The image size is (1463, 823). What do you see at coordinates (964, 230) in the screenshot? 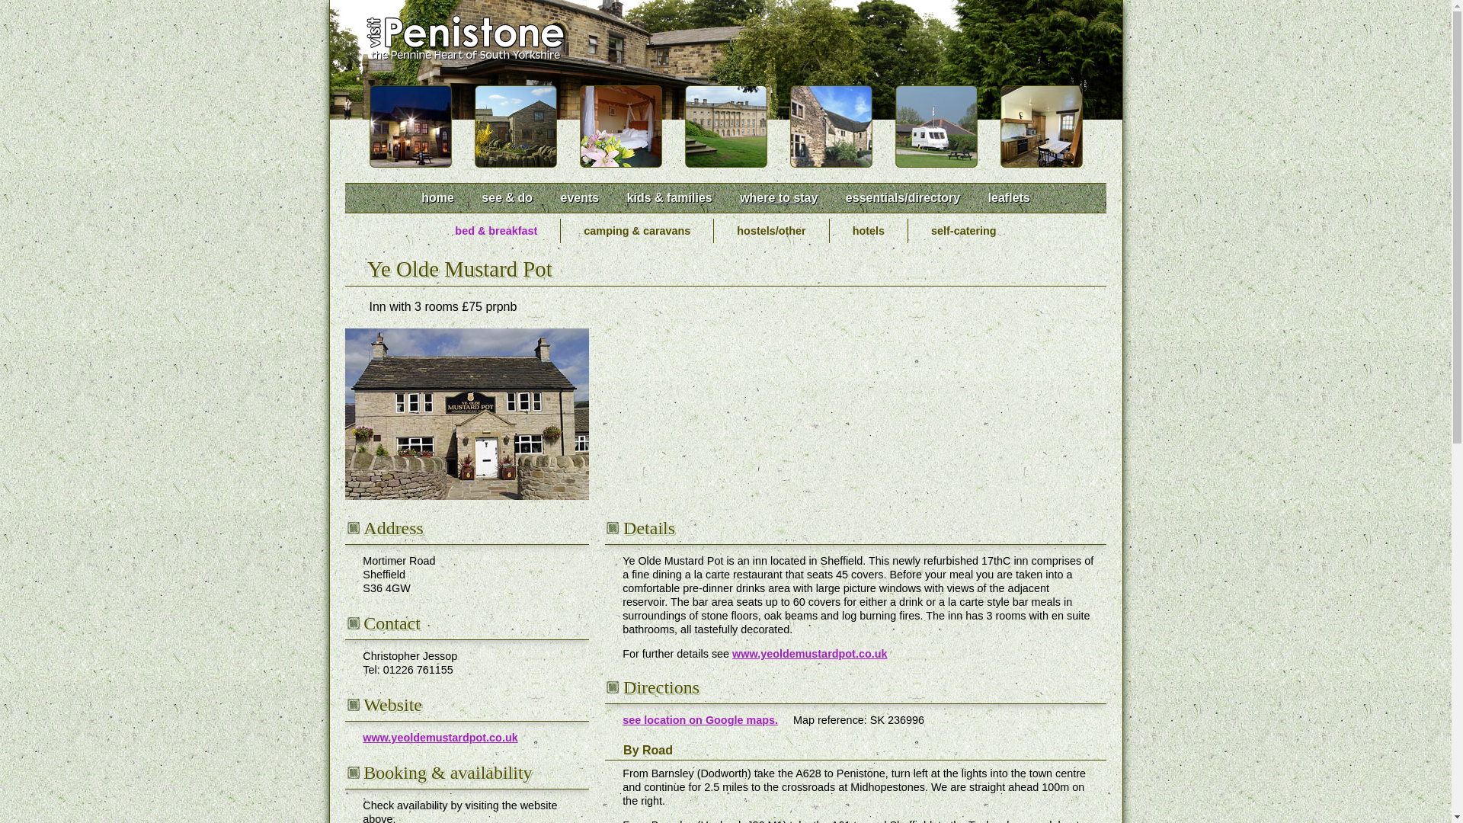
I see `self-catering` at bounding box center [964, 230].